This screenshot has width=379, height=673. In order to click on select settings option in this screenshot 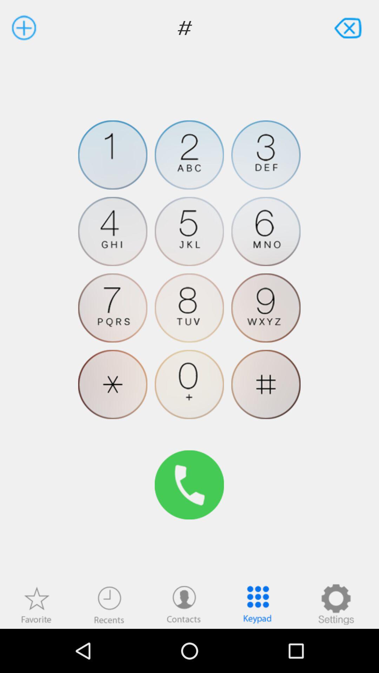, I will do `click(336, 604)`.